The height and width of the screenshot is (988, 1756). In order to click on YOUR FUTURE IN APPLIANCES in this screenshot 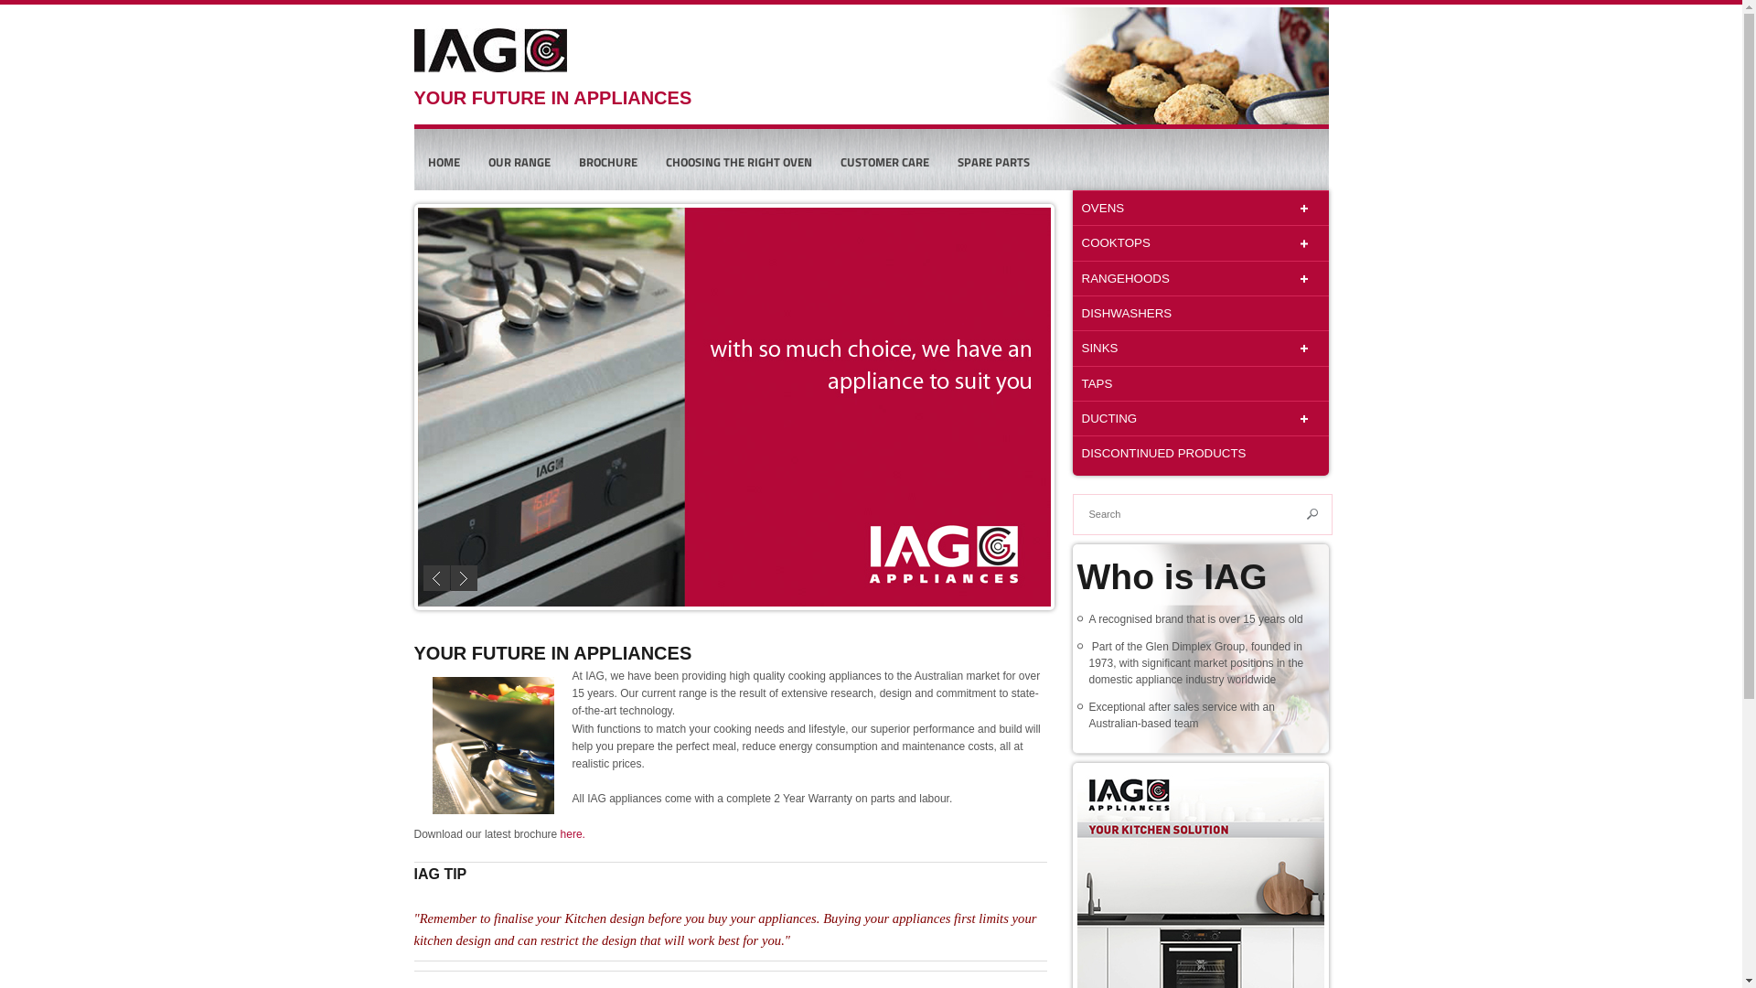, I will do `click(582, 86)`.